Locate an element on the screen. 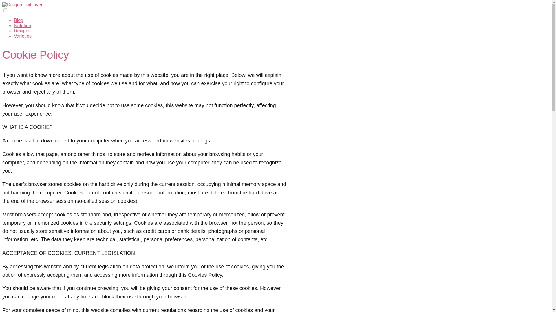  Blog is located at coordinates (19, 20).